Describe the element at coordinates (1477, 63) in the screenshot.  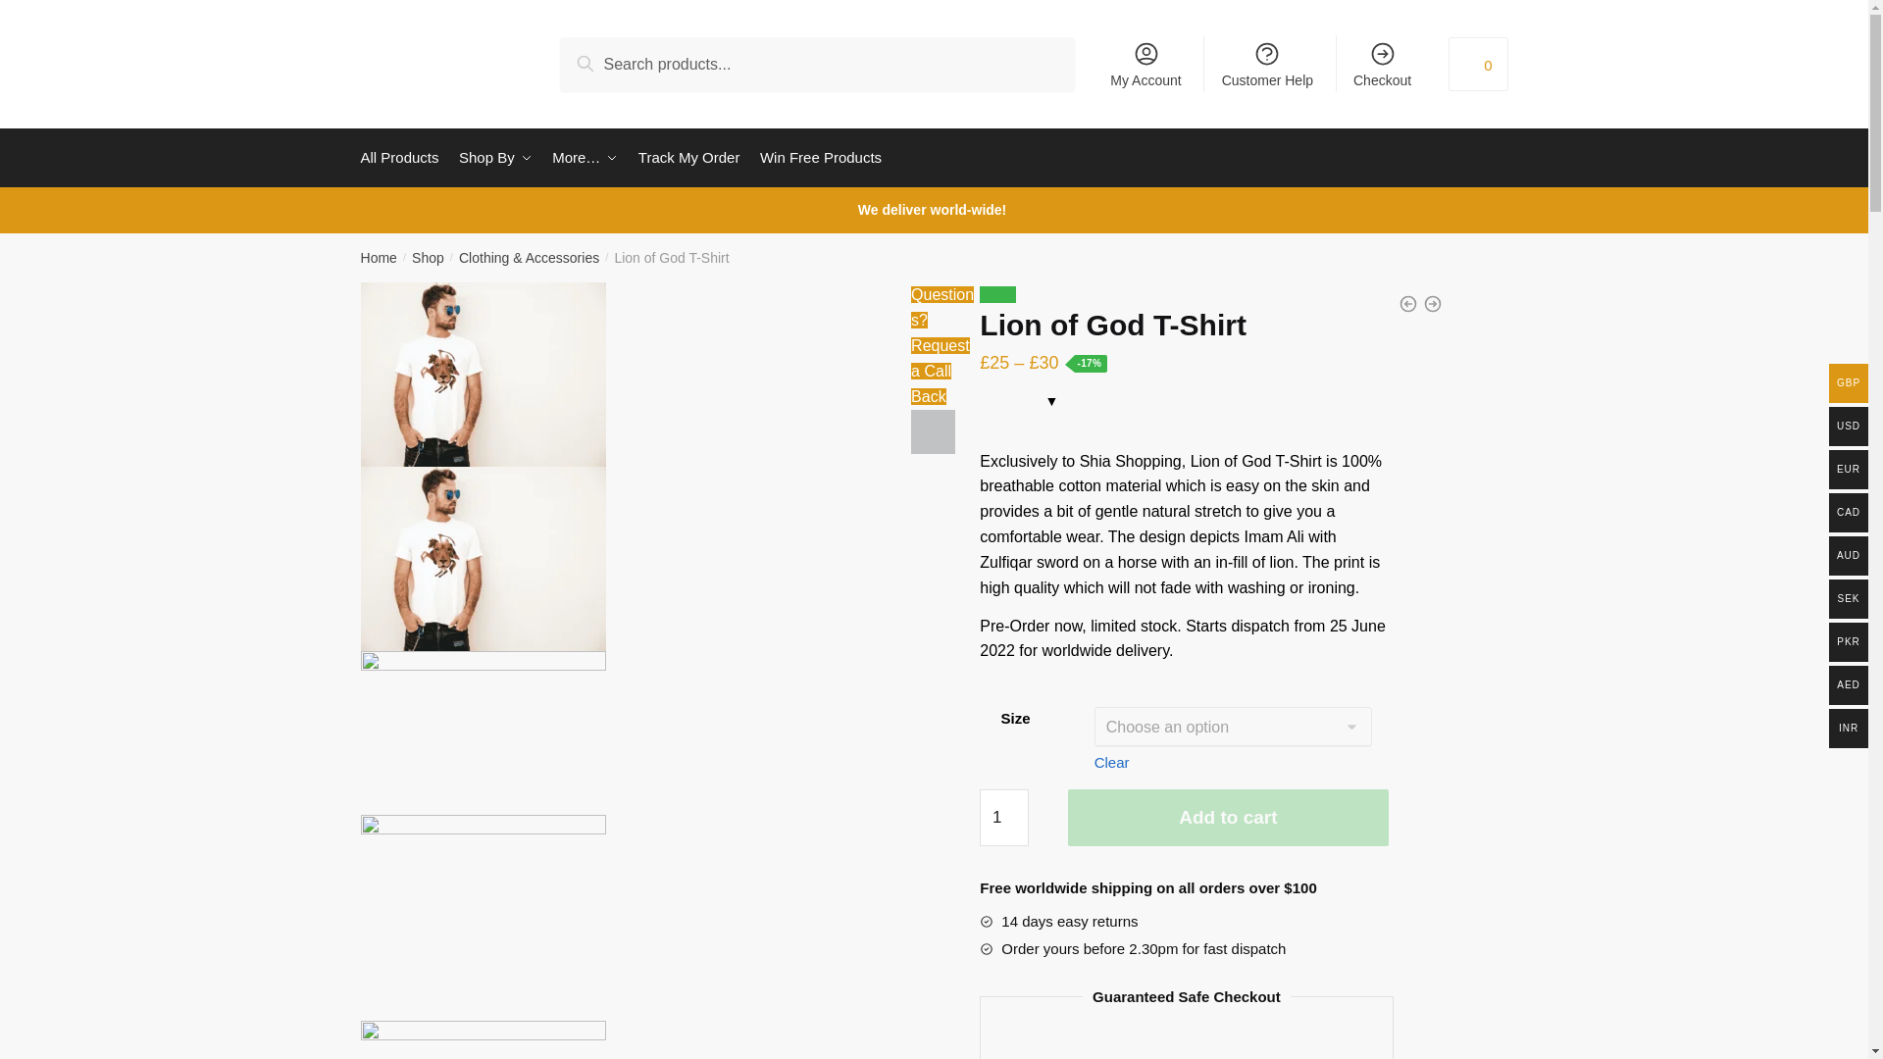
I see `View your shopping cart` at that location.